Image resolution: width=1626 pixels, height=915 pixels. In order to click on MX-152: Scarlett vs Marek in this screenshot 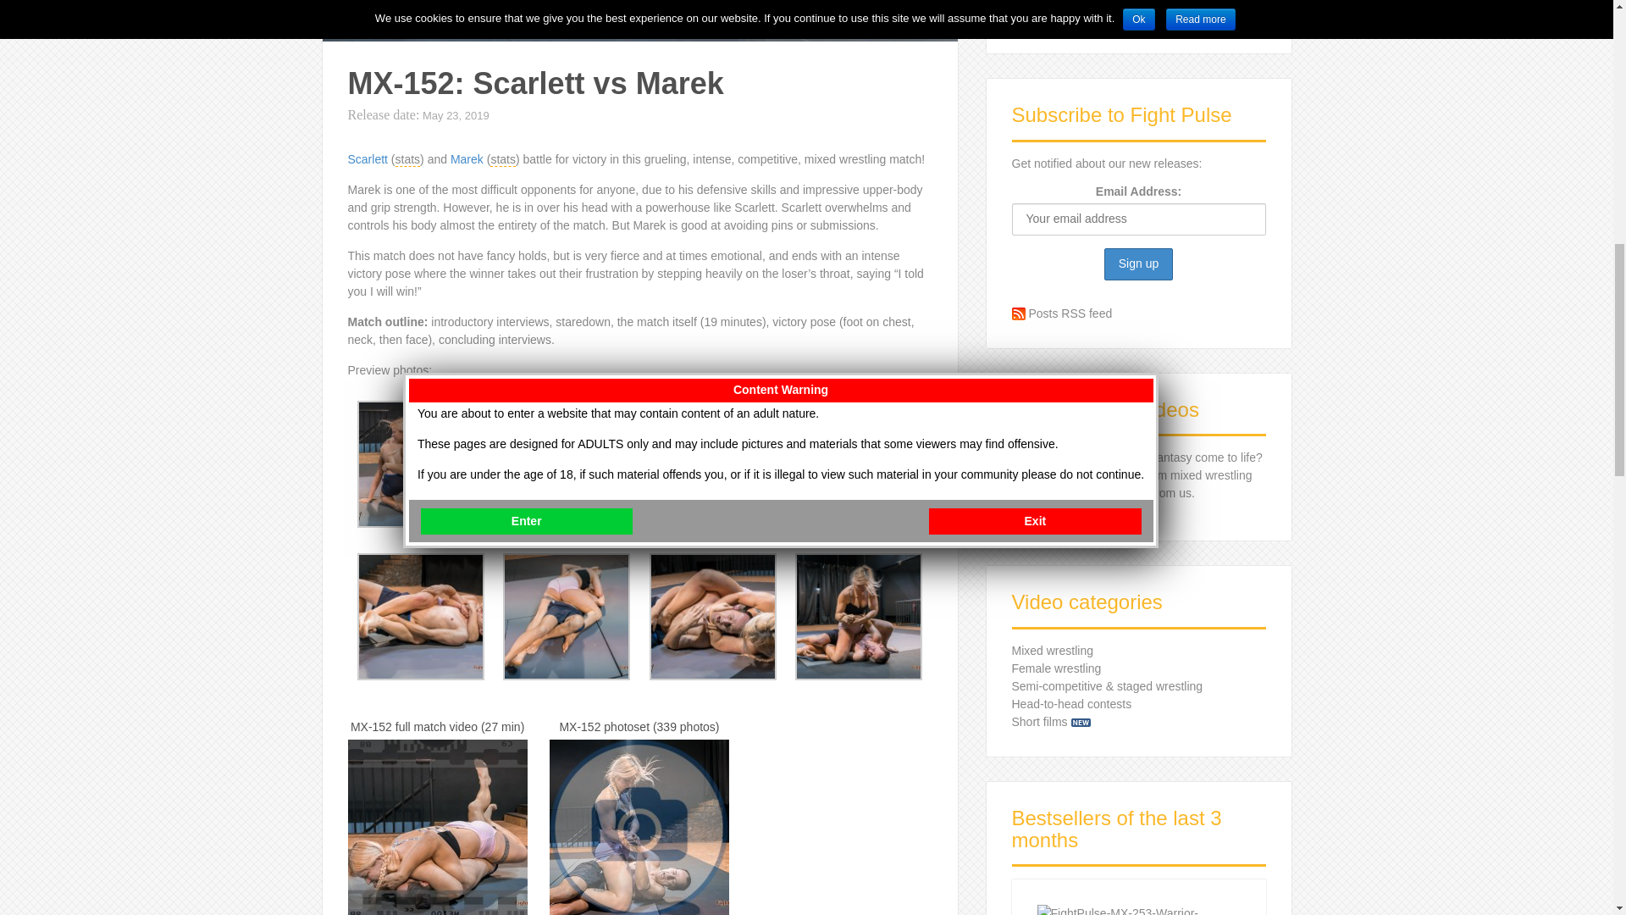, I will do `click(713, 615)`.